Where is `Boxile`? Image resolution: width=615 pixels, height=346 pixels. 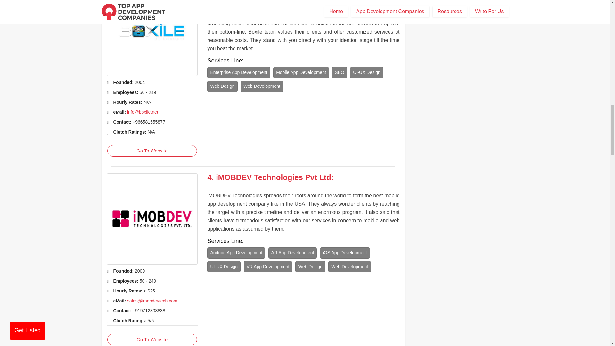
Boxile is located at coordinates (152, 38).